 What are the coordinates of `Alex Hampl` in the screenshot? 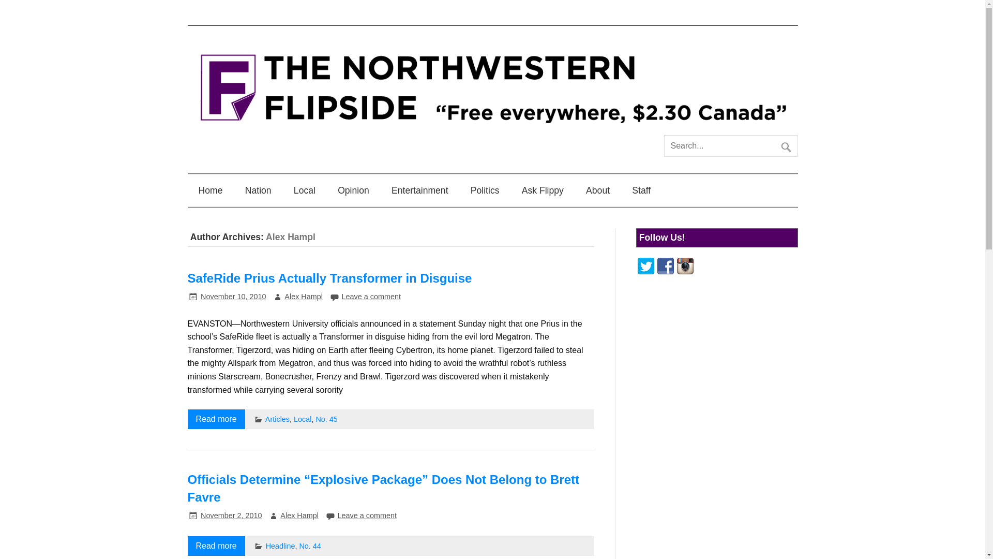 It's located at (299, 516).